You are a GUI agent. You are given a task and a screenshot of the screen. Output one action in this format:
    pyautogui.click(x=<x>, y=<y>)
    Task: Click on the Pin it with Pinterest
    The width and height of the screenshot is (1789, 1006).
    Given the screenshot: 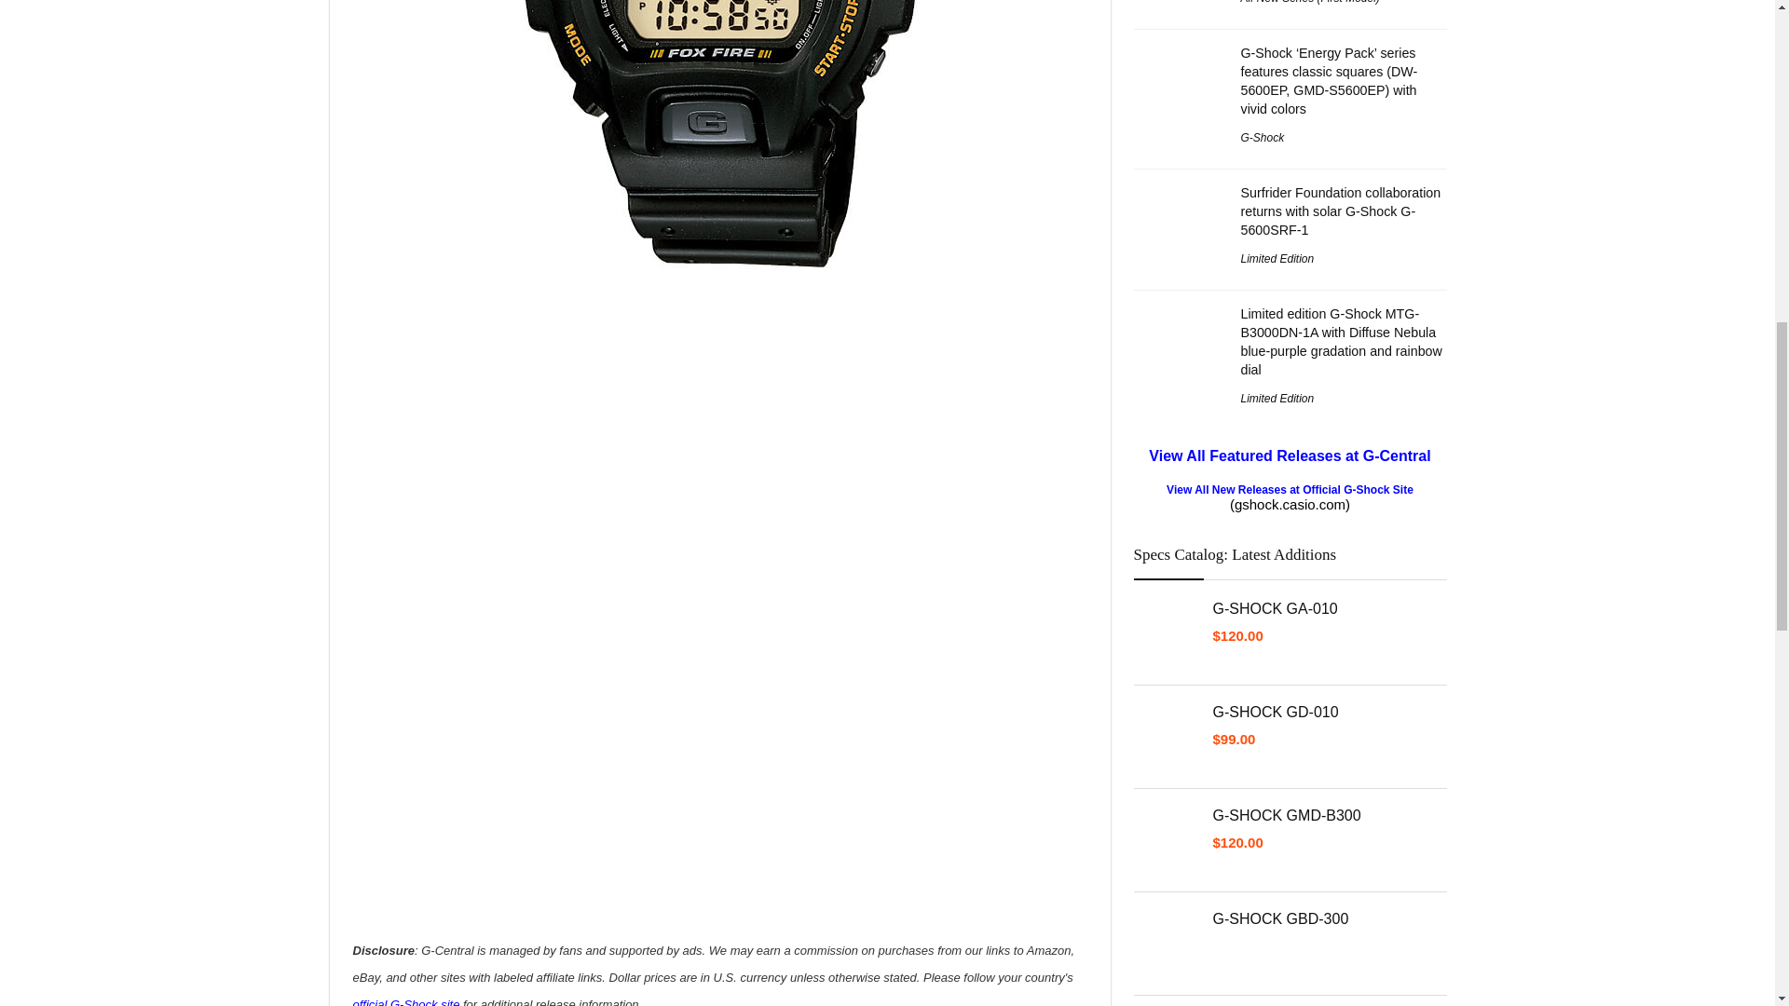 What is the action you would take?
    pyautogui.click(x=471, y=909)
    